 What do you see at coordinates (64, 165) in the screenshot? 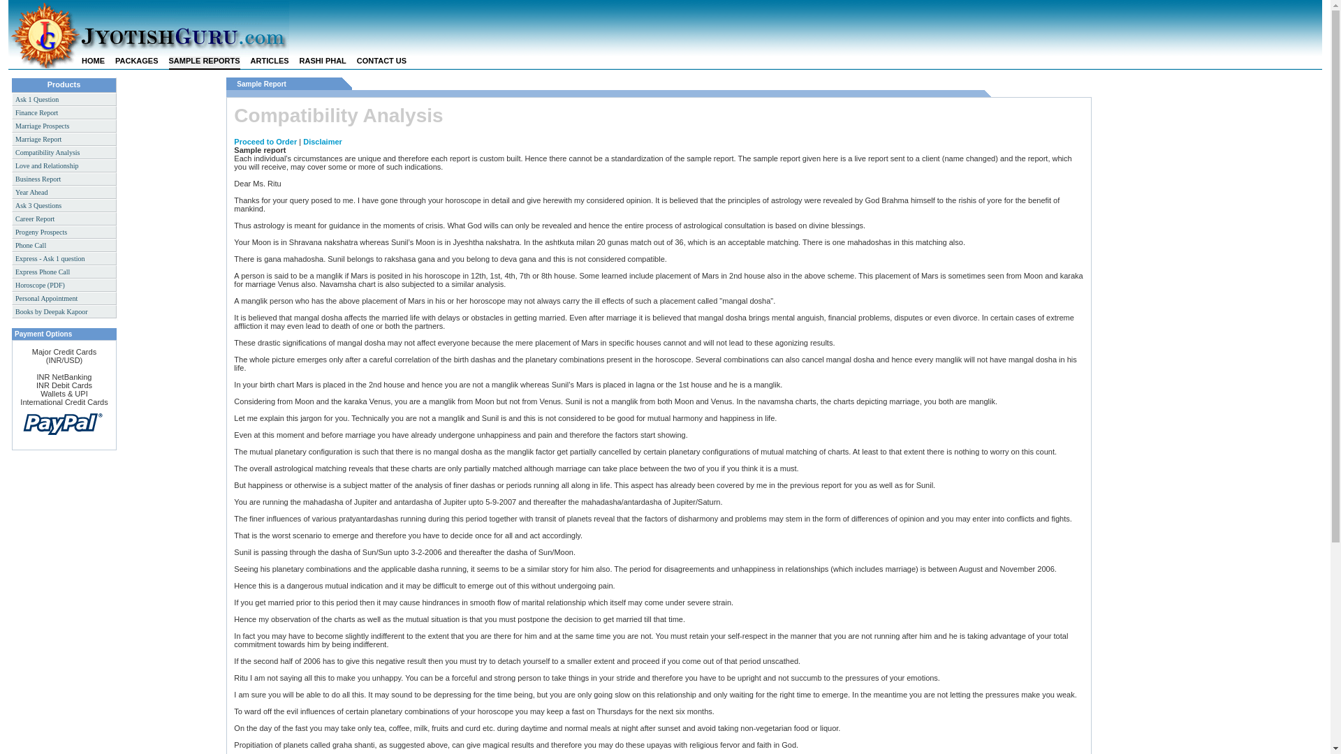
I see `Love and Relationship` at bounding box center [64, 165].